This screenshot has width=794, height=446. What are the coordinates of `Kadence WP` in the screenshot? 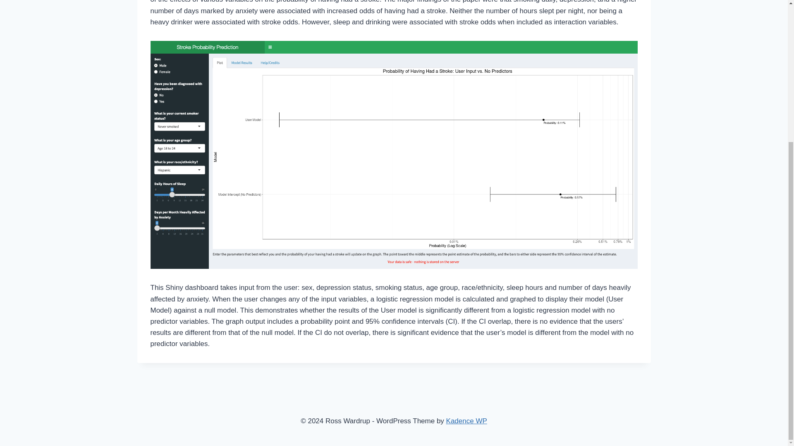 It's located at (466, 421).